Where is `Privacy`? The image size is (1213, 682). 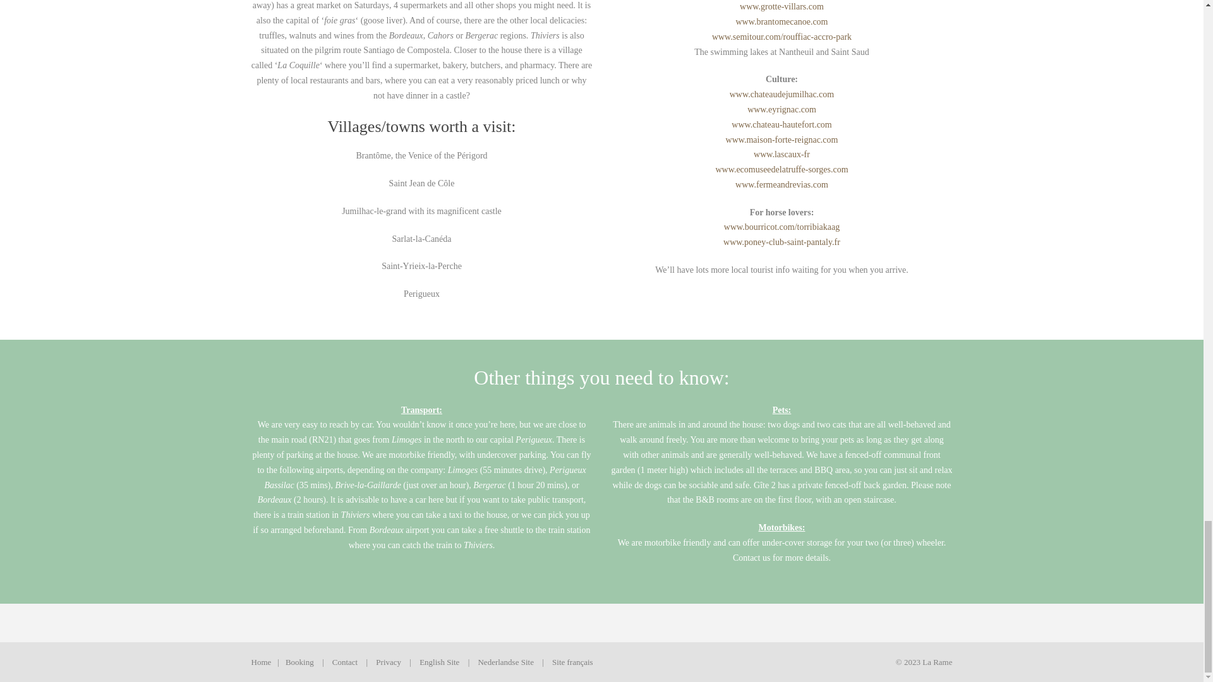
Privacy is located at coordinates (389, 662).